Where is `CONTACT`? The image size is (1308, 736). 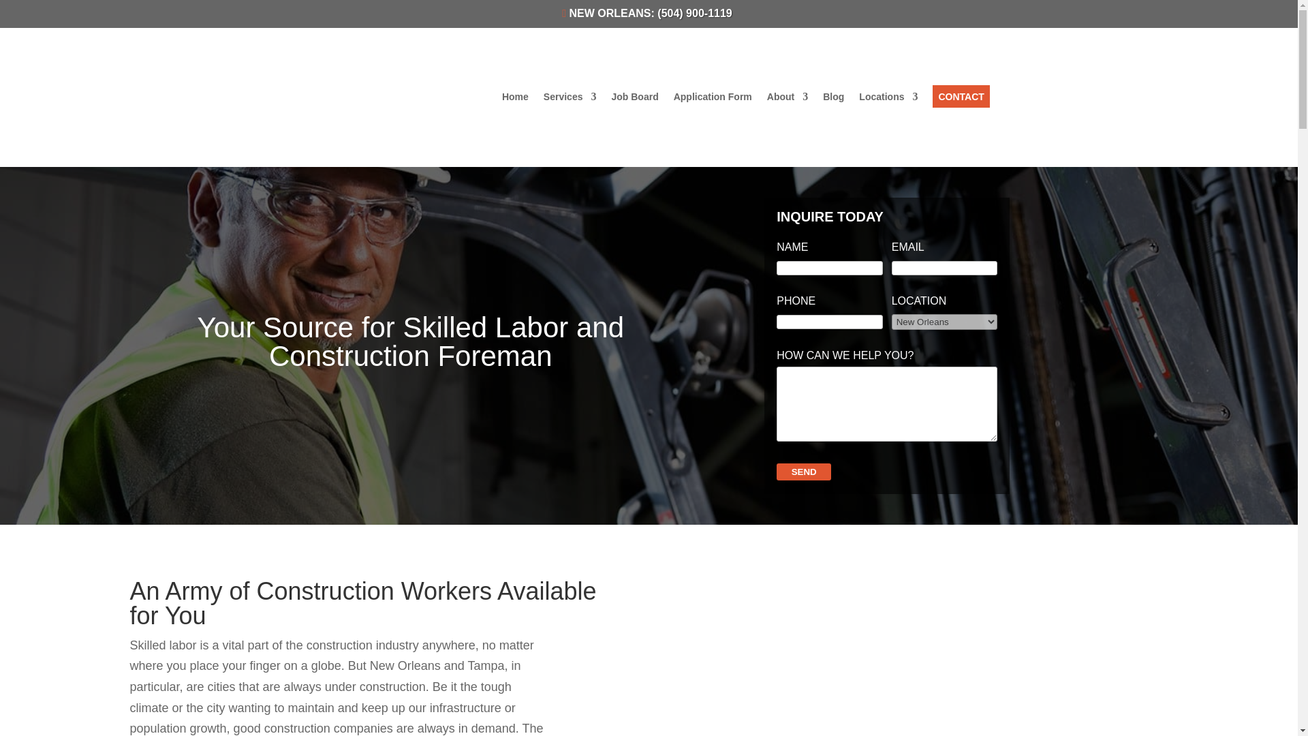 CONTACT is located at coordinates (961, 96).